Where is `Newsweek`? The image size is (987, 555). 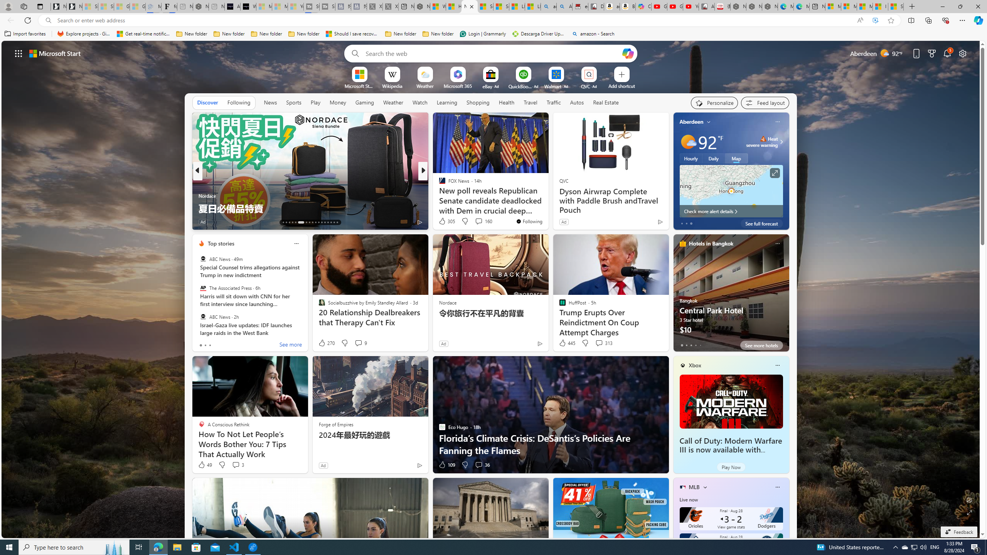 Newsweek is located at coordinates (438, 183).